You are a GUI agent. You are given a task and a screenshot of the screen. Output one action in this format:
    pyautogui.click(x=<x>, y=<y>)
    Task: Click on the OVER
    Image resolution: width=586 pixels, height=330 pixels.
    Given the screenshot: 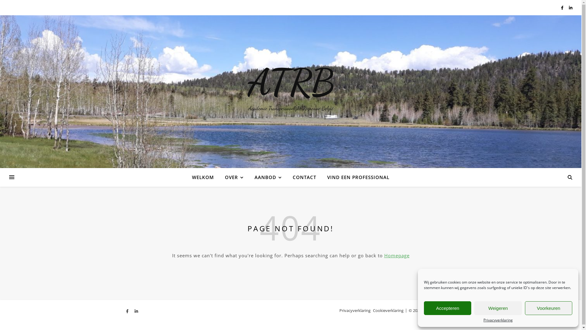 What is the action you would take?
    pyautogui.click(x=234, y=177)
    